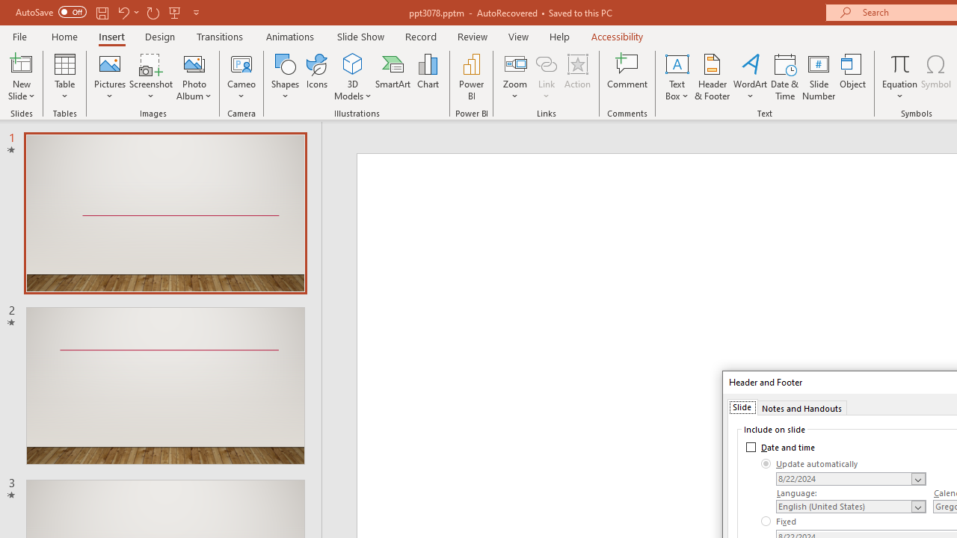  What do you see at coordinates (851, 506) in the screenshot?
I see `Language` at bounding box center [851, 506].